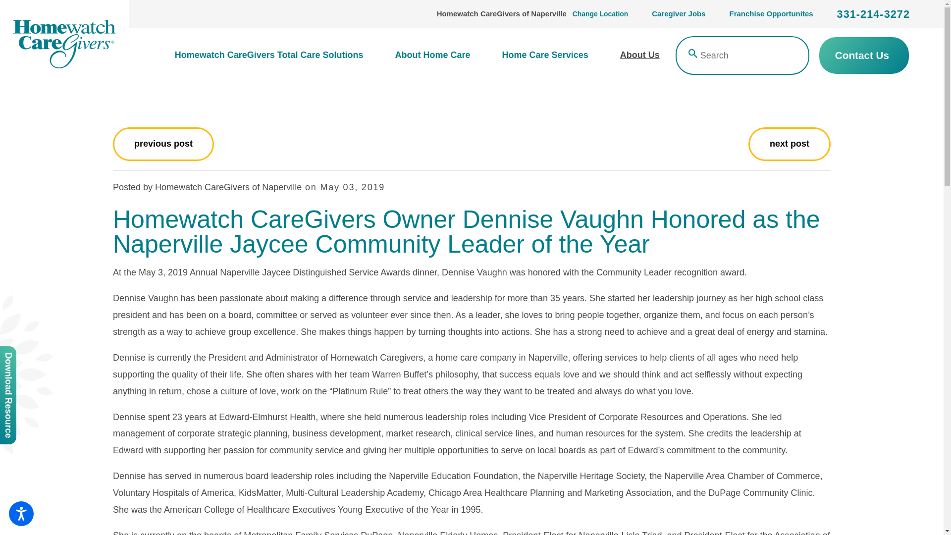 The height and width of the screenshot is (535, 951). Describe the element at coordinates (679, 14) in the screenshot. I see `Caregiver Jobs` at that location.